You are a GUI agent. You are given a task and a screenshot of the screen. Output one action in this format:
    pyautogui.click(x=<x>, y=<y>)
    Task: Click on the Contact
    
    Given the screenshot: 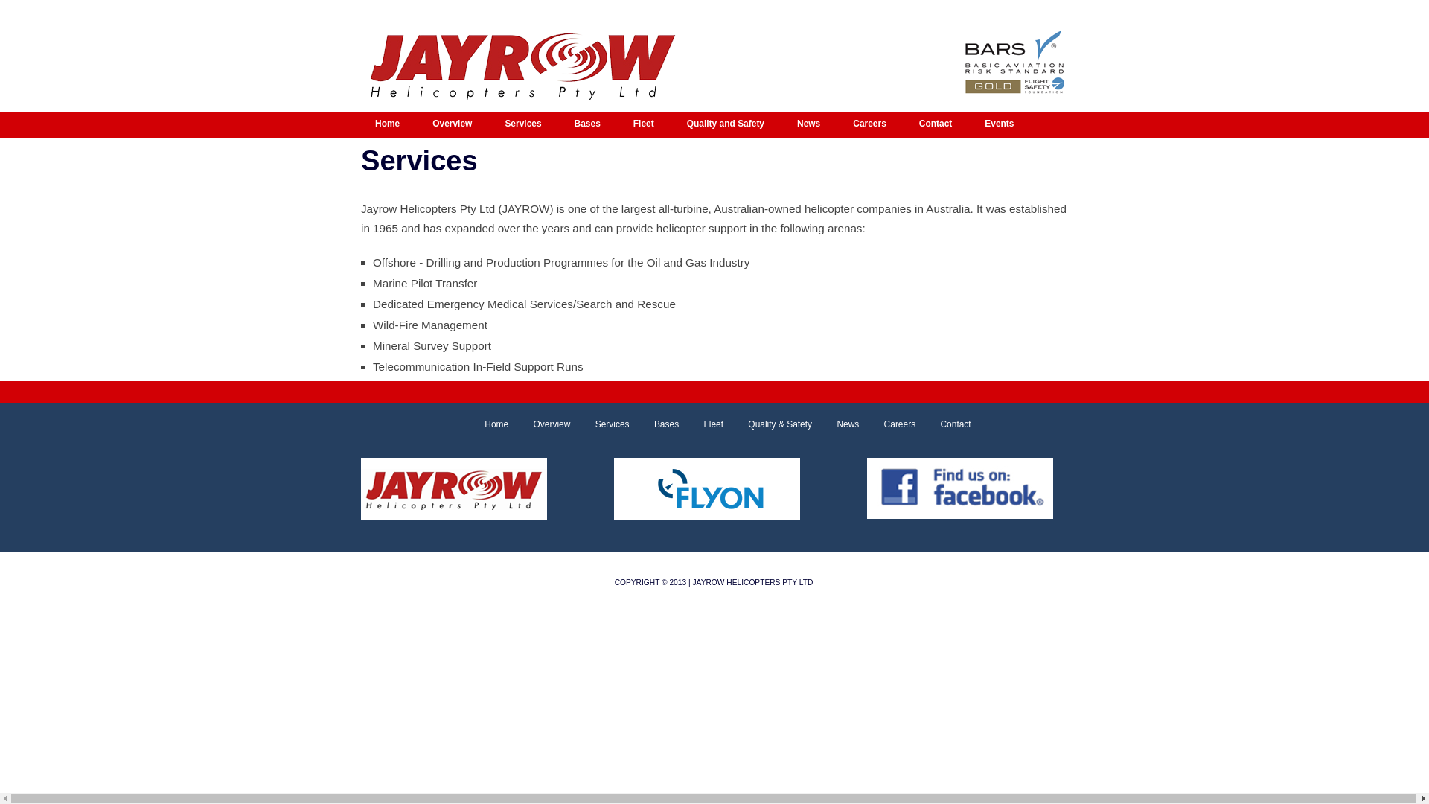 What is the action you would take?
    pyautogui.click(x=938, y=125)
    